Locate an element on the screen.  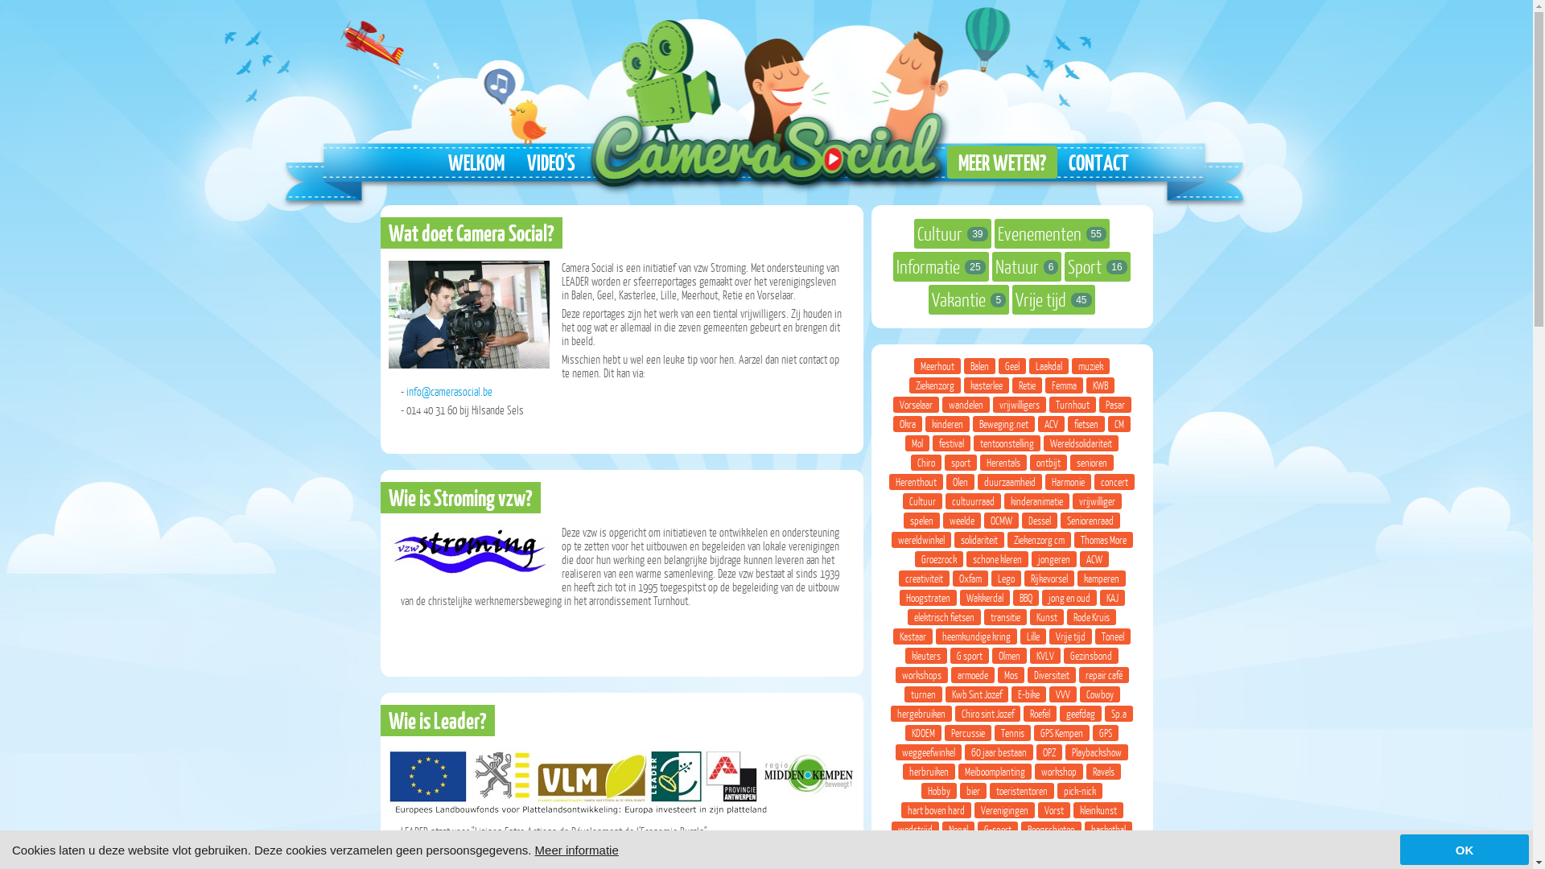
Balen is located at coordinates (980, 366).